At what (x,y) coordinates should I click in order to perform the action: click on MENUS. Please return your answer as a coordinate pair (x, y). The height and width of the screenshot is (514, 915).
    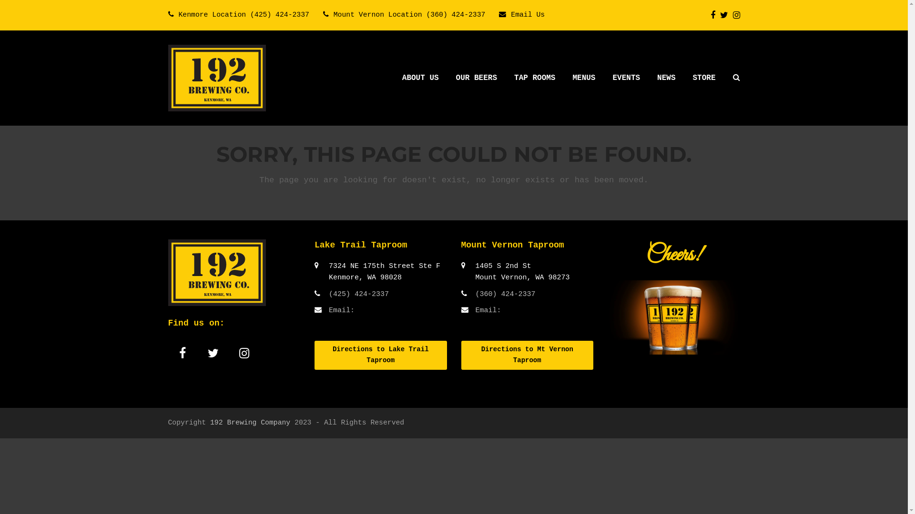
    Looking at the image, I should click on (584, 78).